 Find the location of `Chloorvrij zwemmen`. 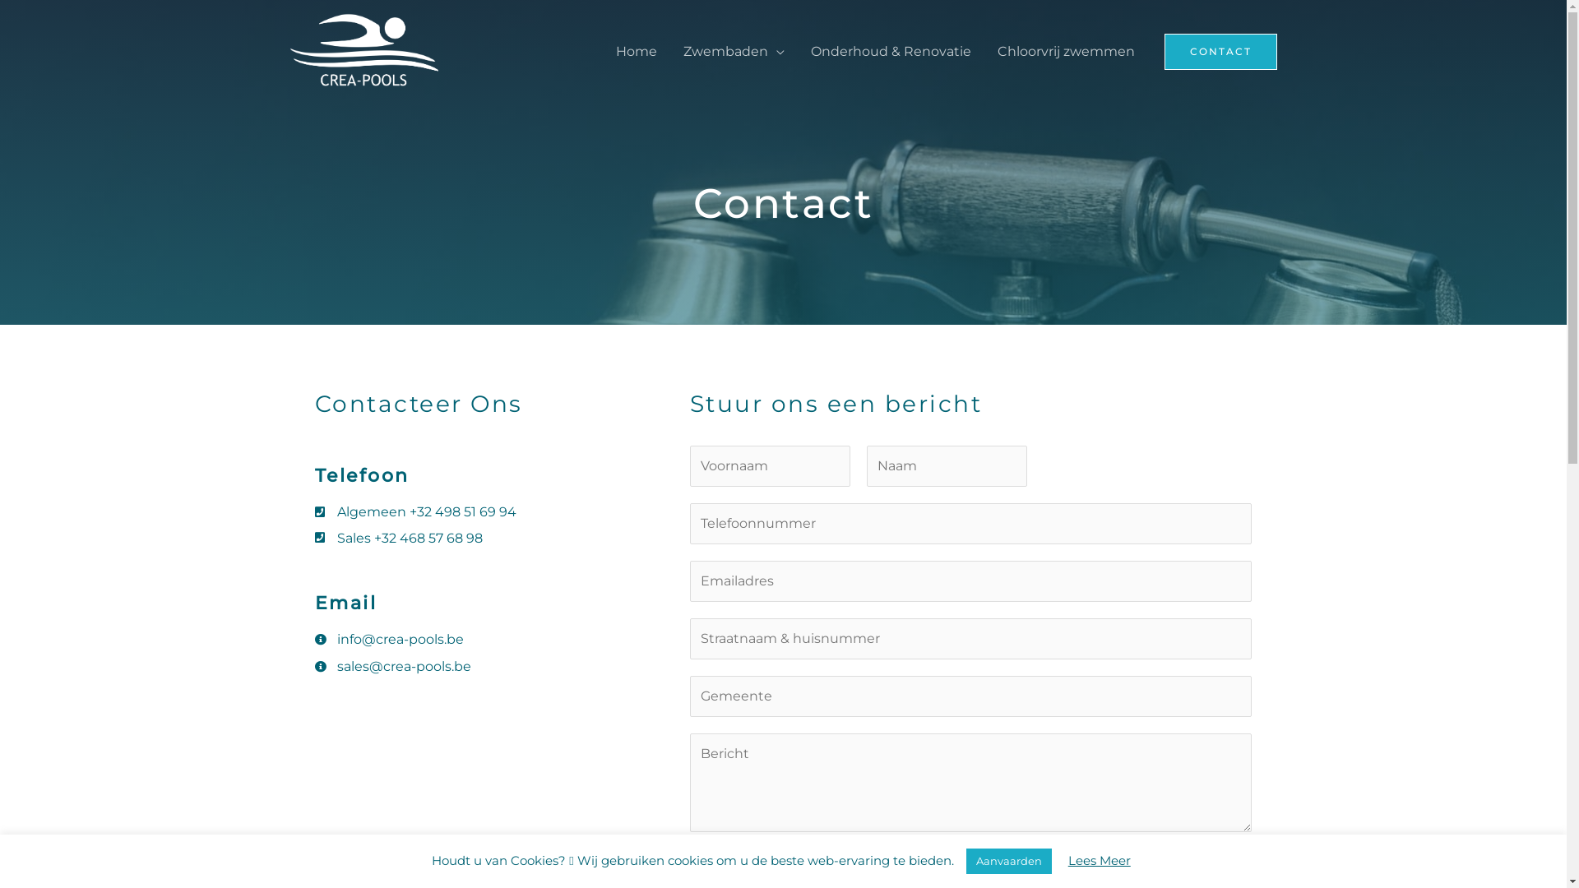

Chloorvrij zwemmen is located at coordinates (1066, 52).